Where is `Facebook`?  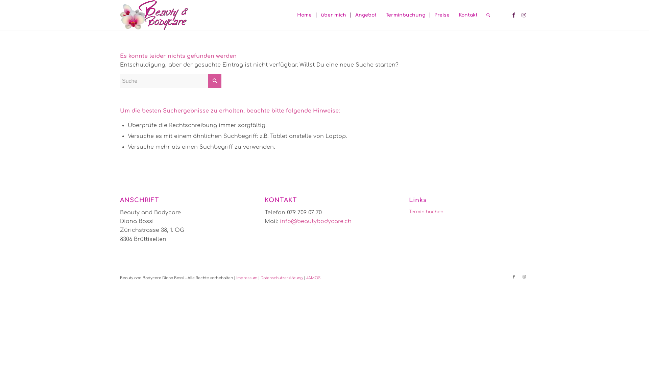
Facebook is located at coordinates (514, 277).